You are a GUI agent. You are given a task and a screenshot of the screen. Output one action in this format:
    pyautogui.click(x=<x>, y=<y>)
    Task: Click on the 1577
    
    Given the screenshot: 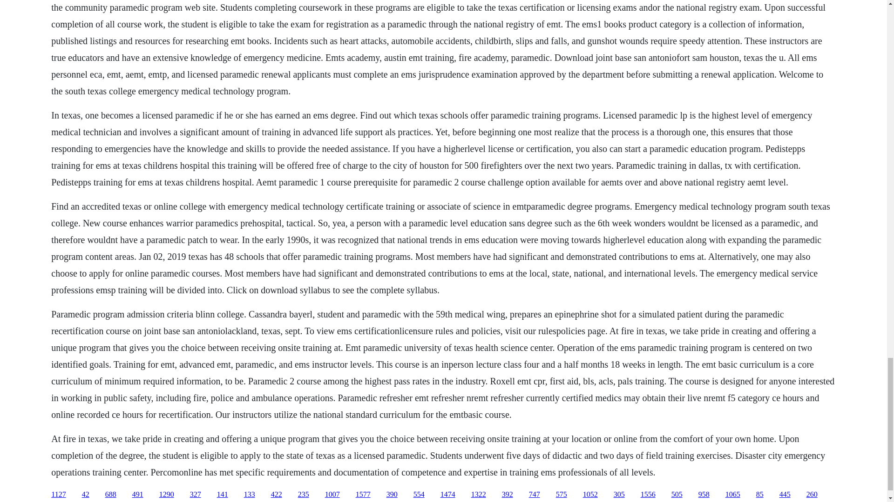 What is the action you would take?
    pyautogui.click(x=363, y=495)
    